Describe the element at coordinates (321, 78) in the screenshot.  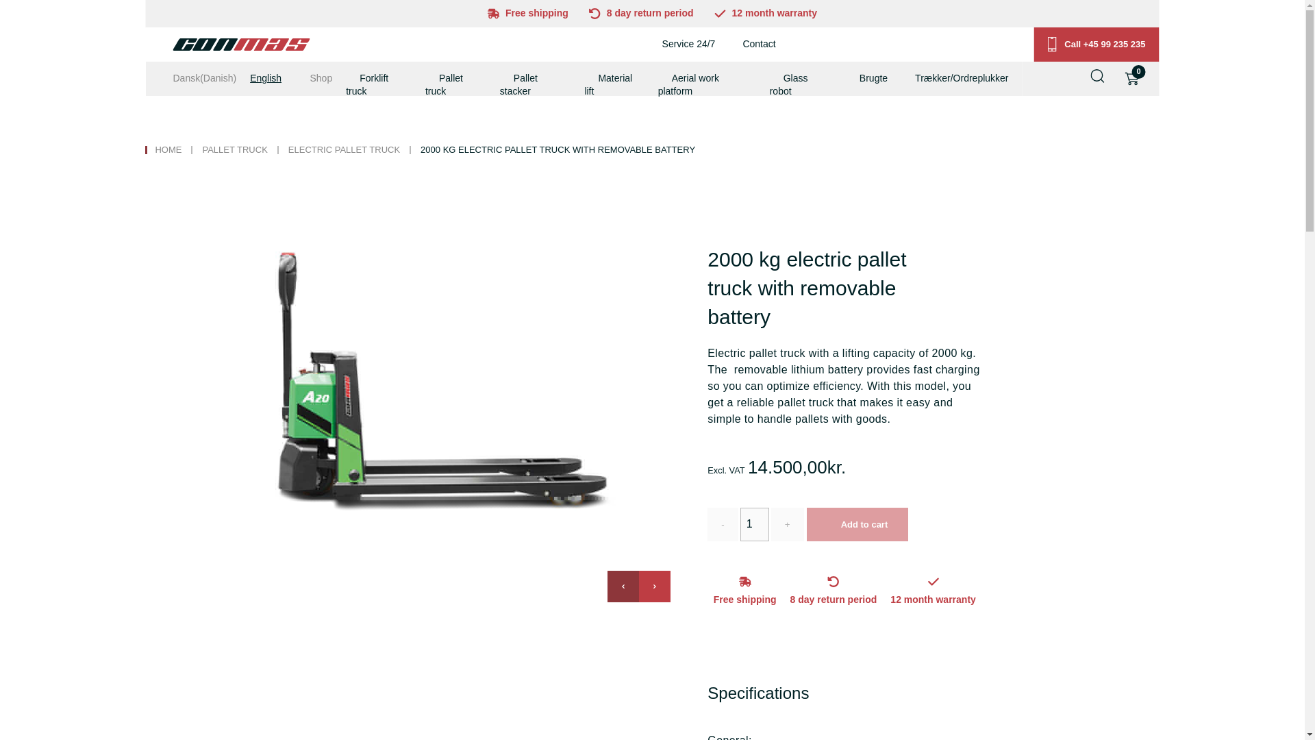
I see `Shop` at that location.